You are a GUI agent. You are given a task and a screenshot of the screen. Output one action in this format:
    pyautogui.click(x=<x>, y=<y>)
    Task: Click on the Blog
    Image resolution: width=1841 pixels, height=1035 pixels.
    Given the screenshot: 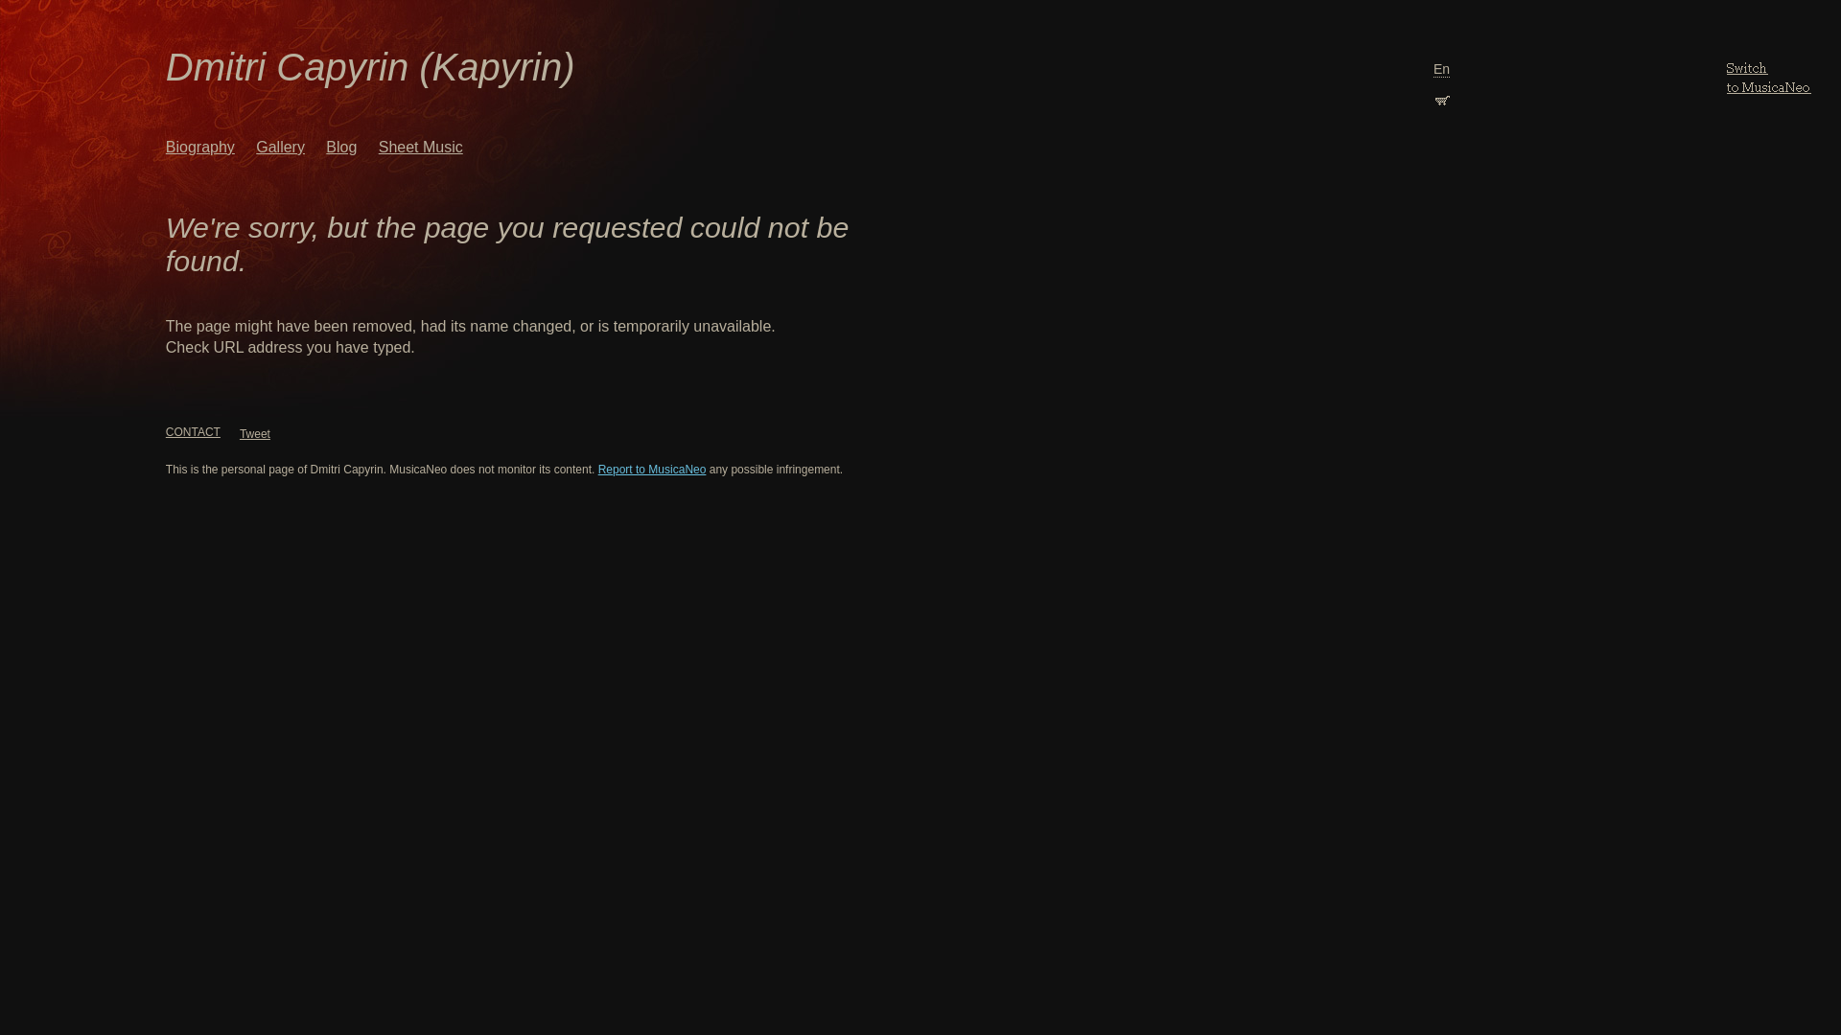 What is the action you would take?
    pyautogui.click(x=341, y=148)
    